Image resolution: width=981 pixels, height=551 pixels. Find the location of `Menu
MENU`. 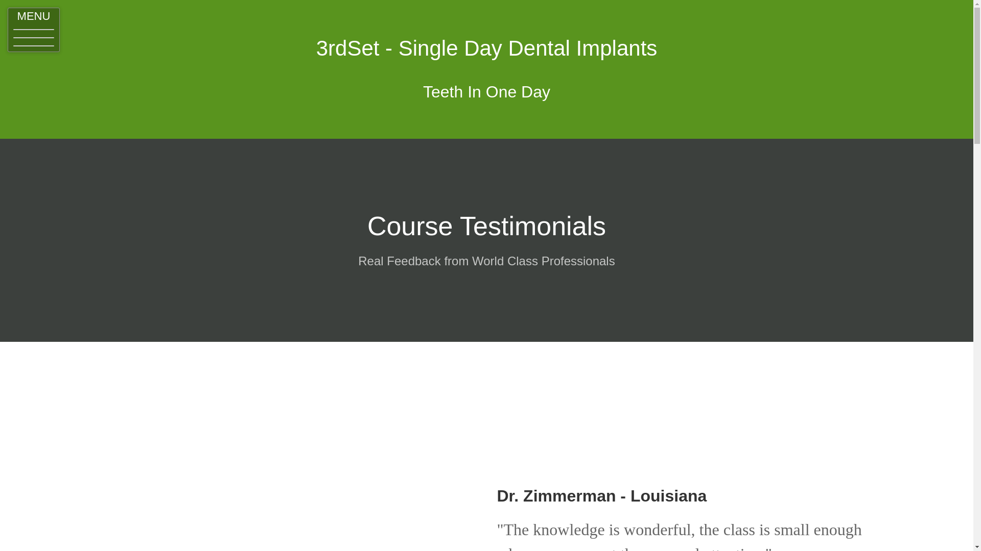

Menu
MENU is located at coordinates (34, 30).